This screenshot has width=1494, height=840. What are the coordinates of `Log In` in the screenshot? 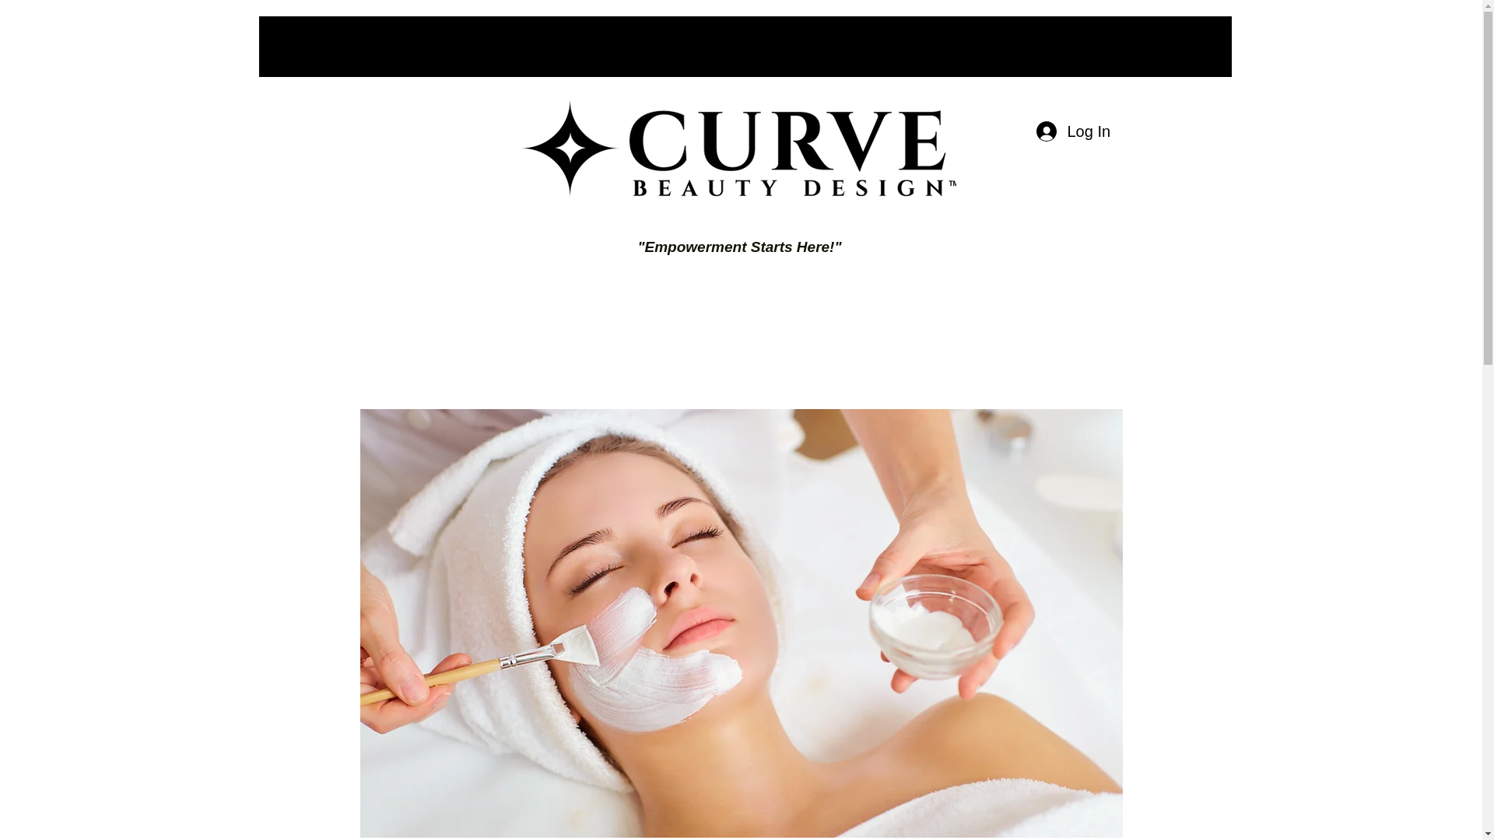 It's located at (1072, 131).